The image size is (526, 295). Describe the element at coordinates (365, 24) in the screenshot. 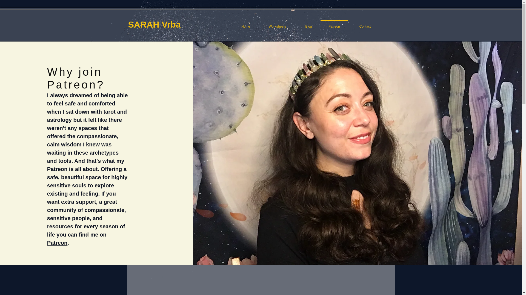

I see `Contact` at that location.